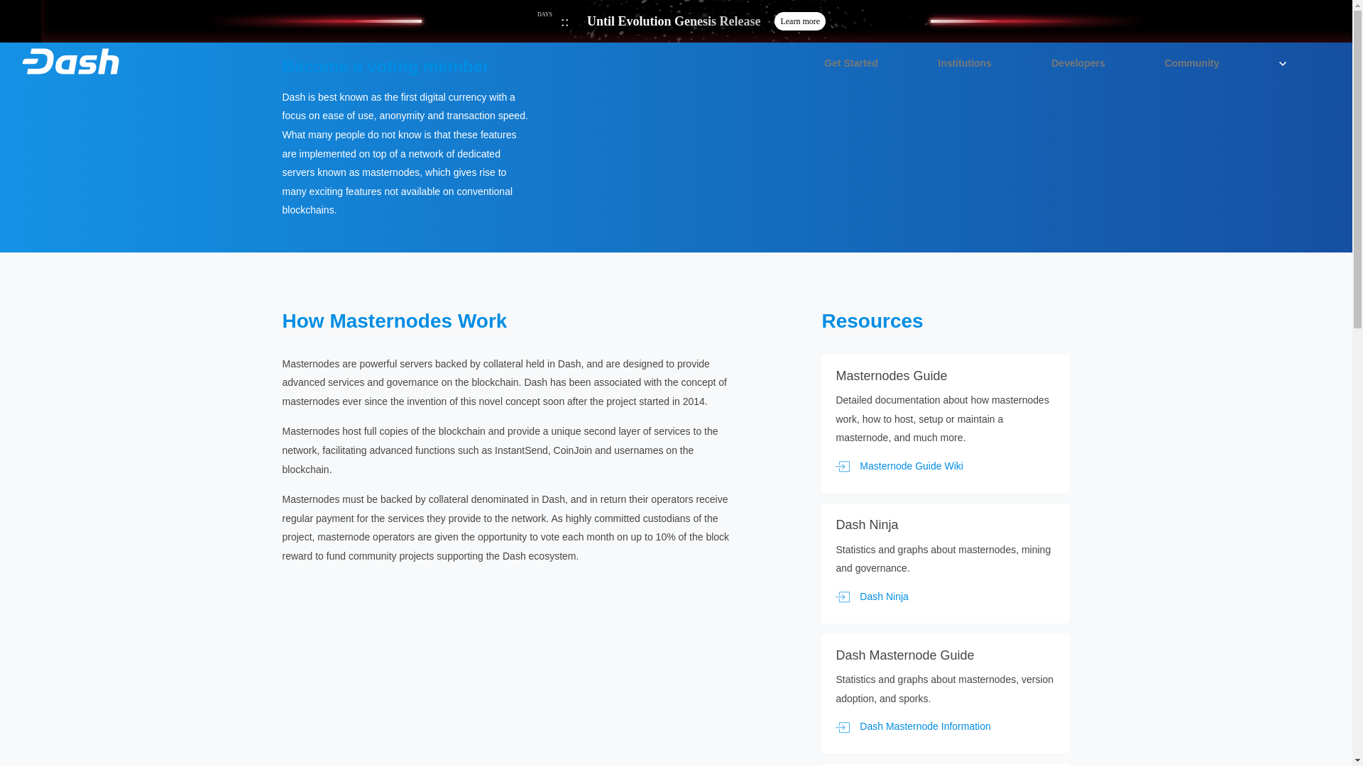 The image size is (1363, 766). Describe the element at coordinates (850, 65) in the screenshot. I see `Get Started` at that location.